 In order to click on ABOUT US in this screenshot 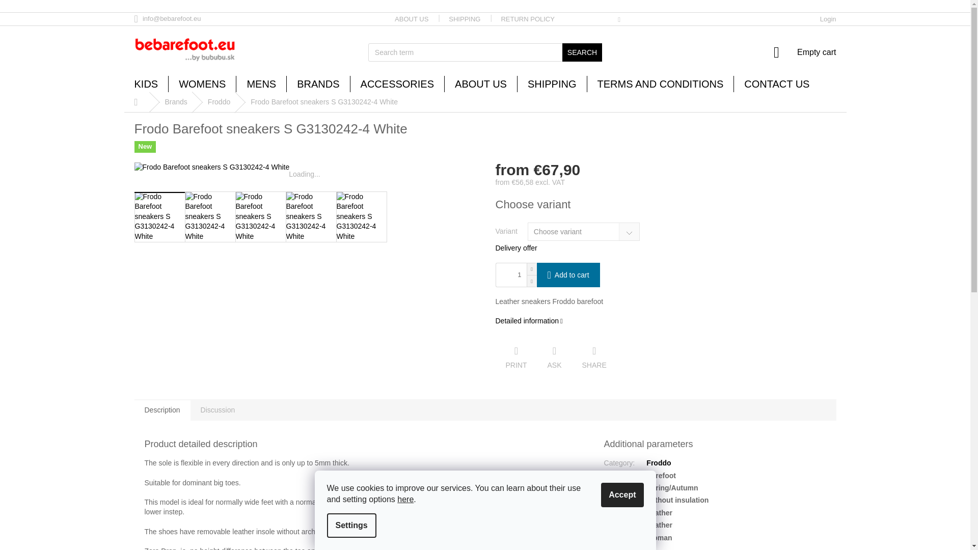, I will do `click(515, 358)`.